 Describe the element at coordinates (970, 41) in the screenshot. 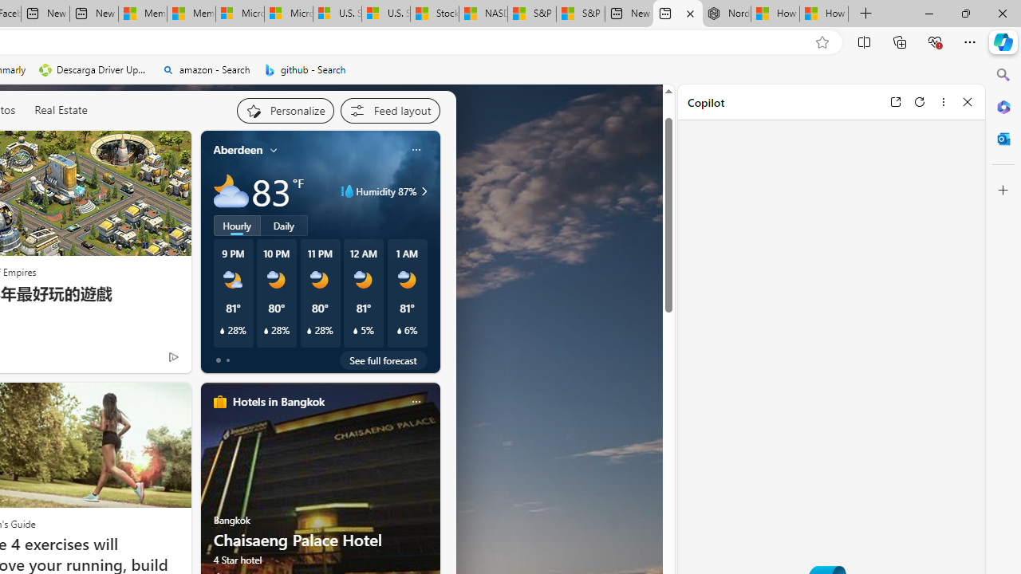

I see `Settings and more (Alt+F)` at that location.